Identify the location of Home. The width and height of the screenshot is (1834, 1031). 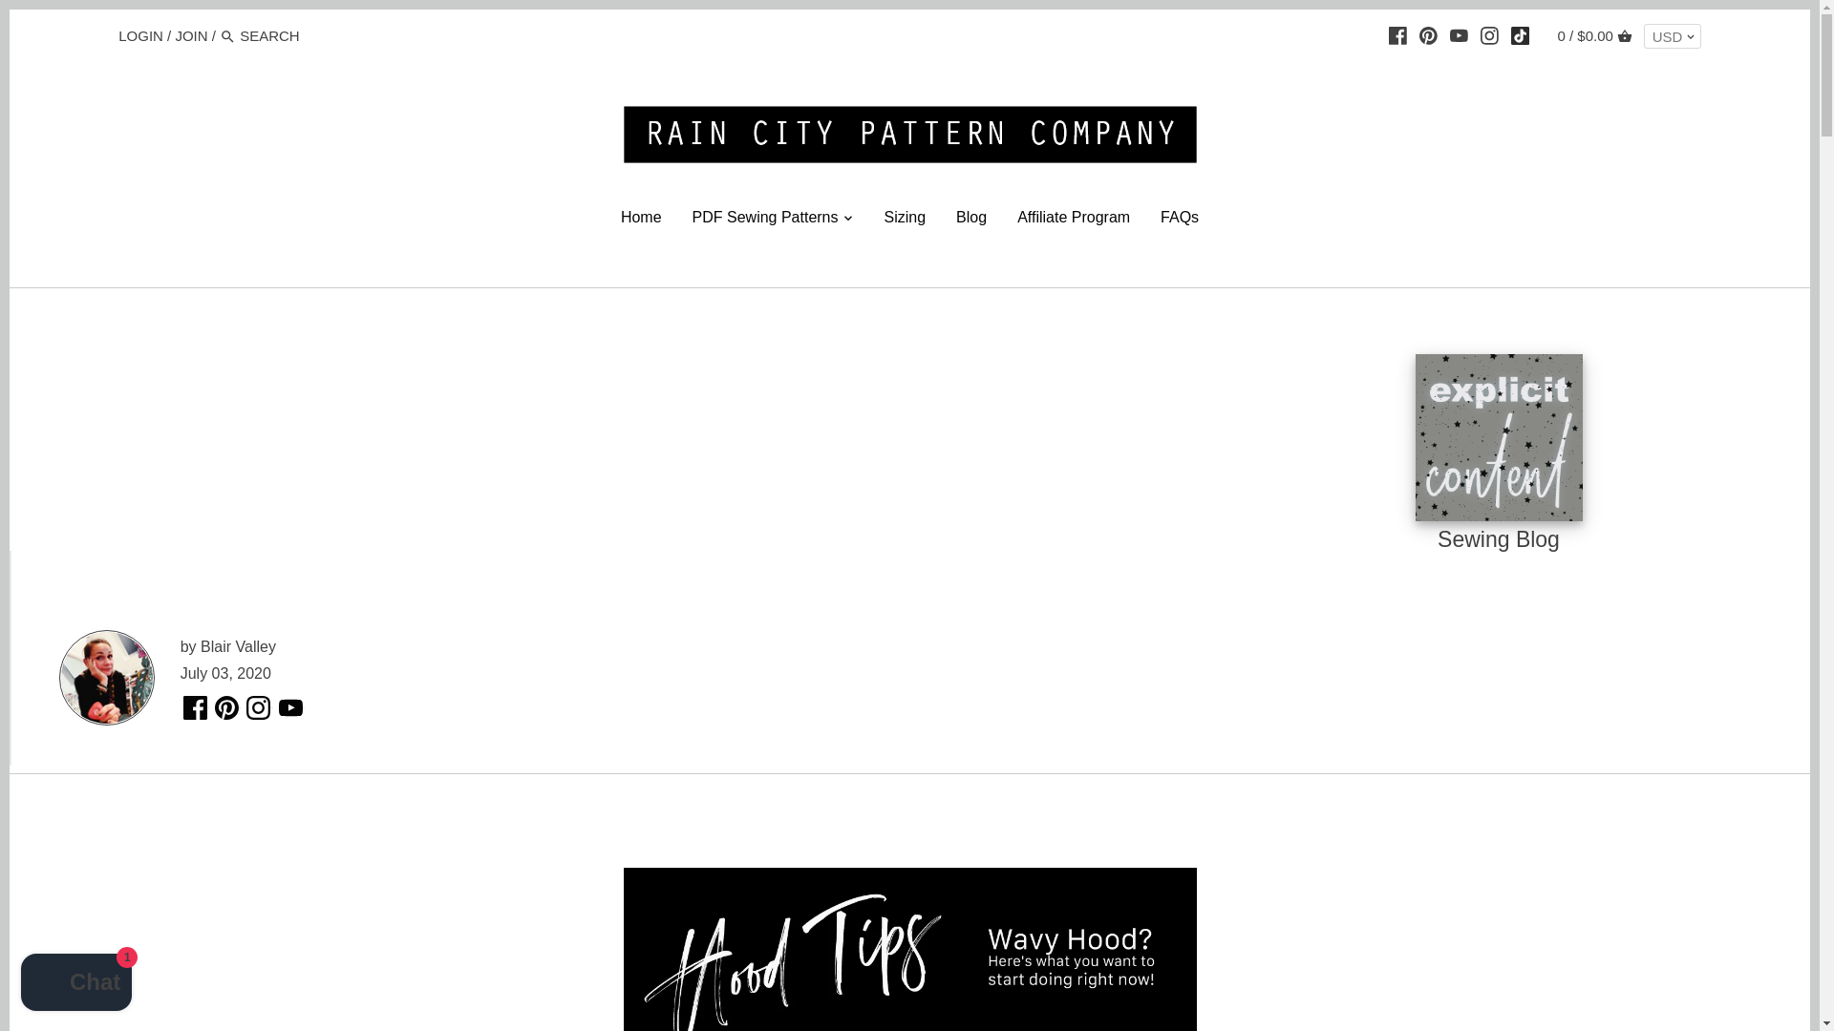
(640, 220).